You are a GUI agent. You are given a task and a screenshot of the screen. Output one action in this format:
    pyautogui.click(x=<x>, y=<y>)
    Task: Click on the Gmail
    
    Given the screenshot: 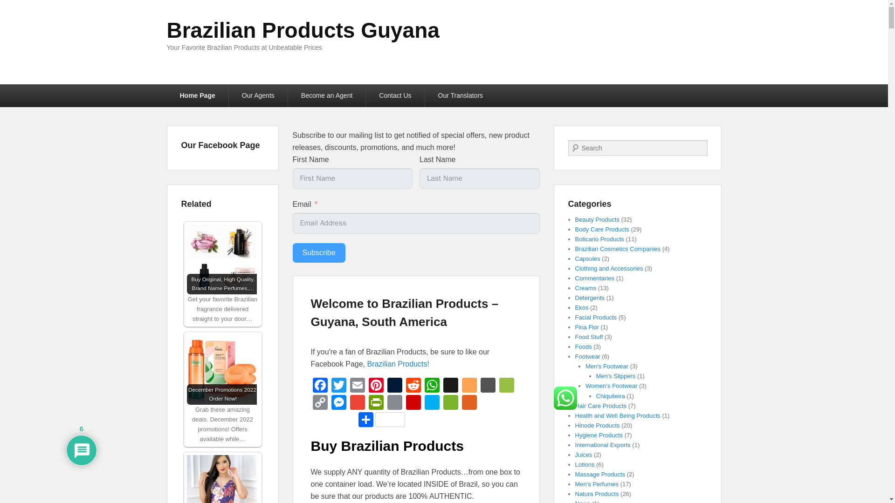 What is the action you would take?
    pyautogui.click(x=357, y=403)
    